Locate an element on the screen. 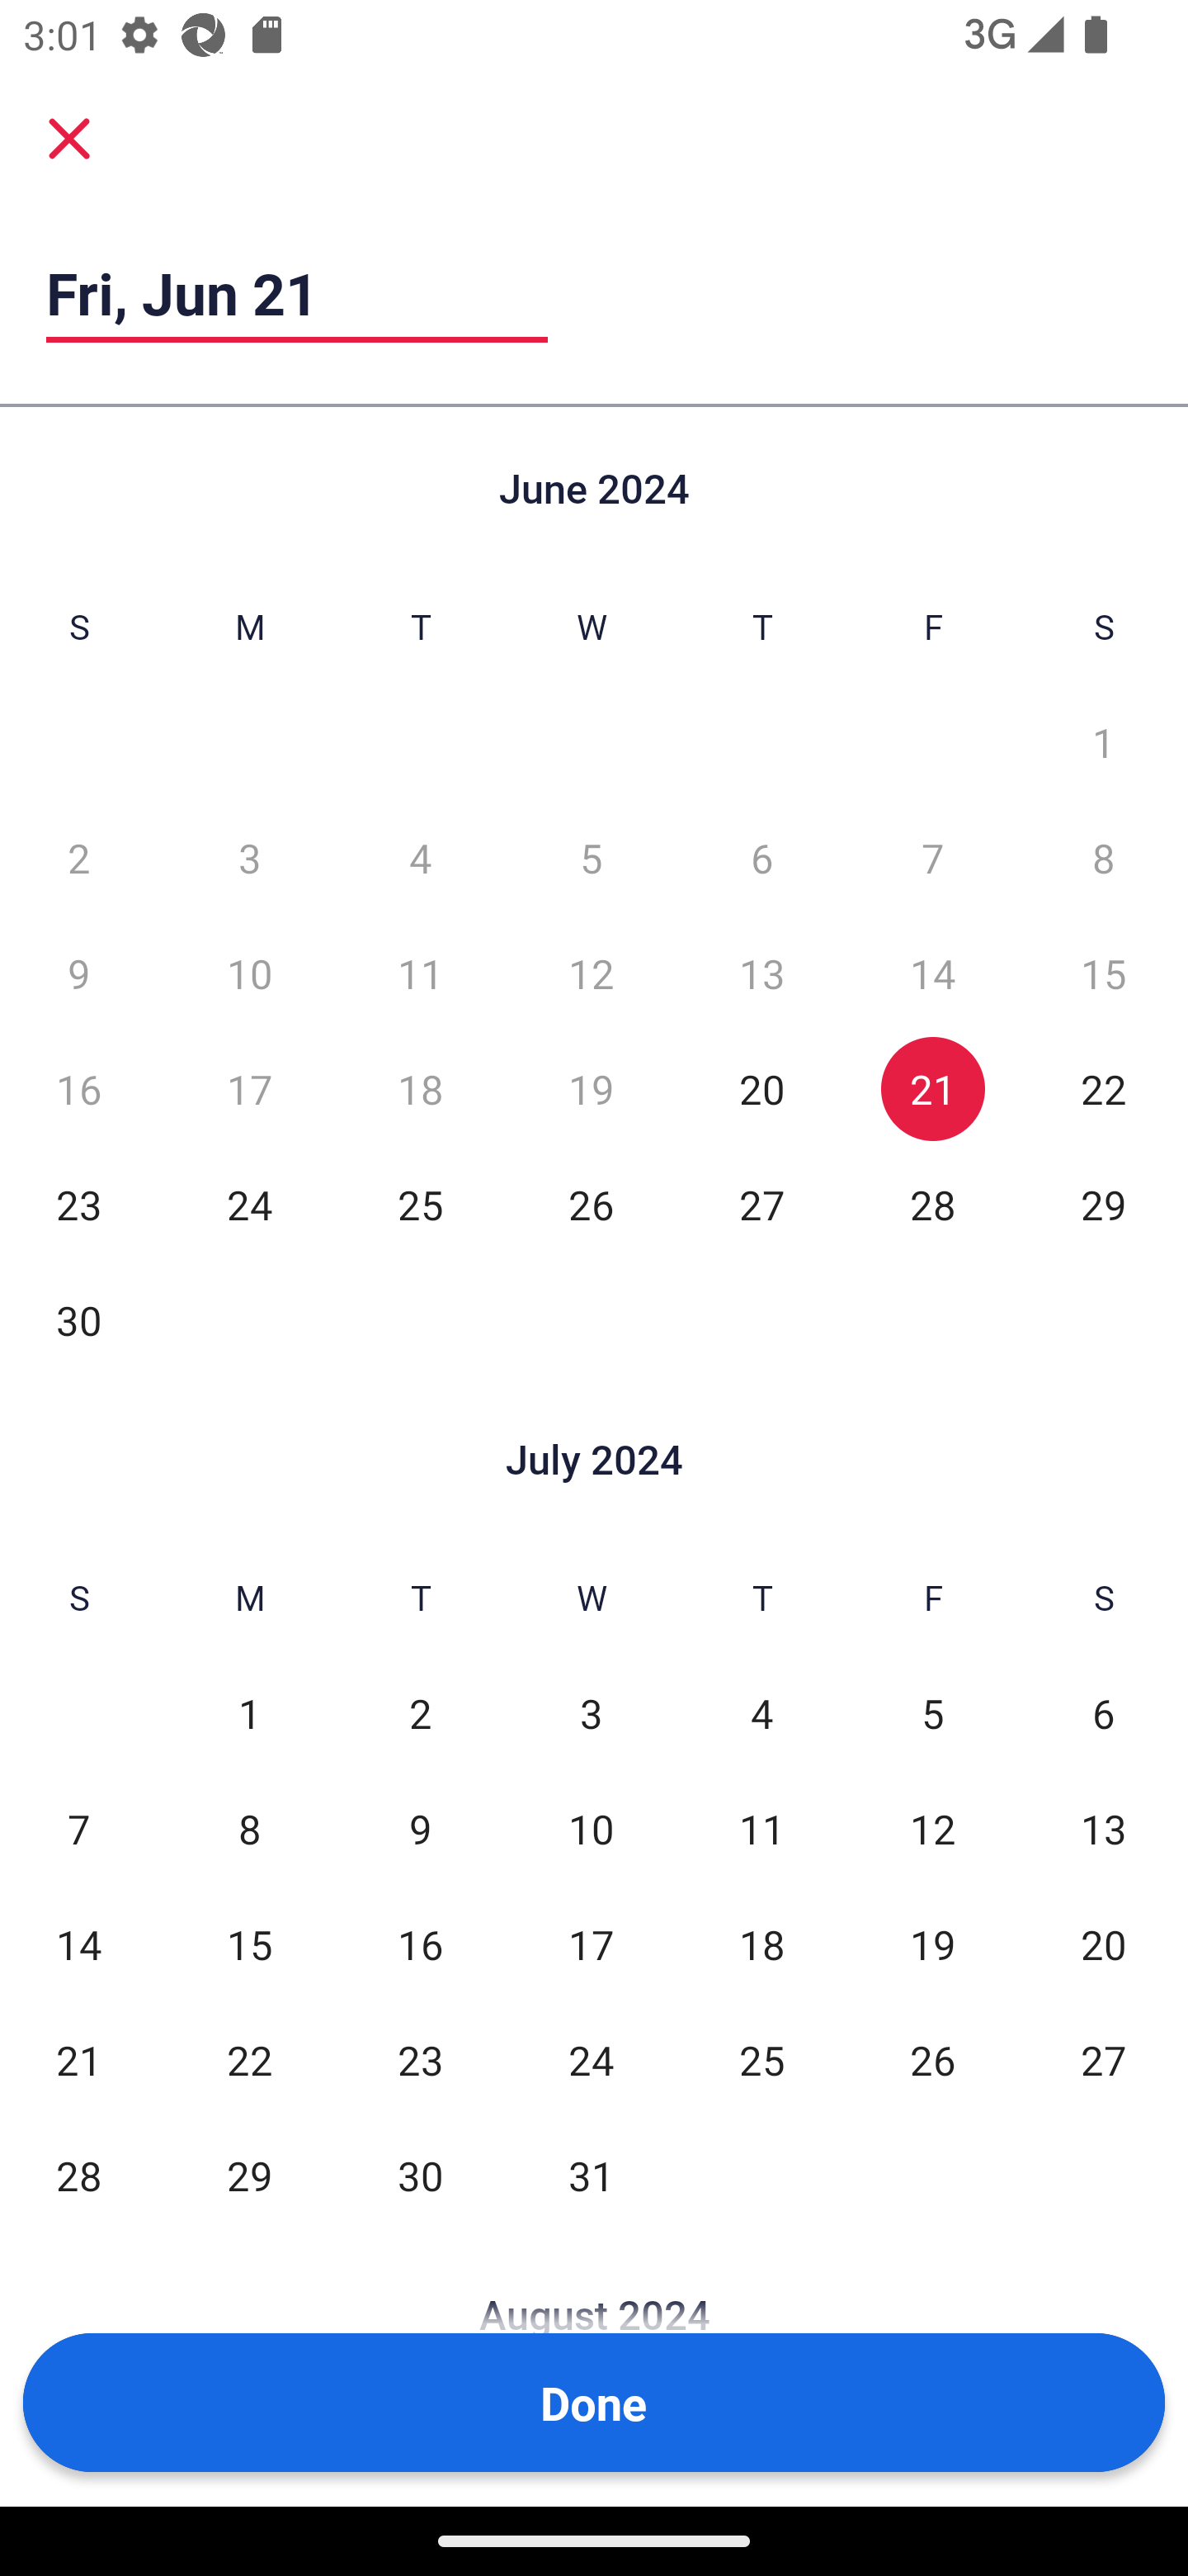 This screenshot has width=1188, height=2576. 25 Thu, Jul 25, Not Selected is located at coordinates (761, 2059).